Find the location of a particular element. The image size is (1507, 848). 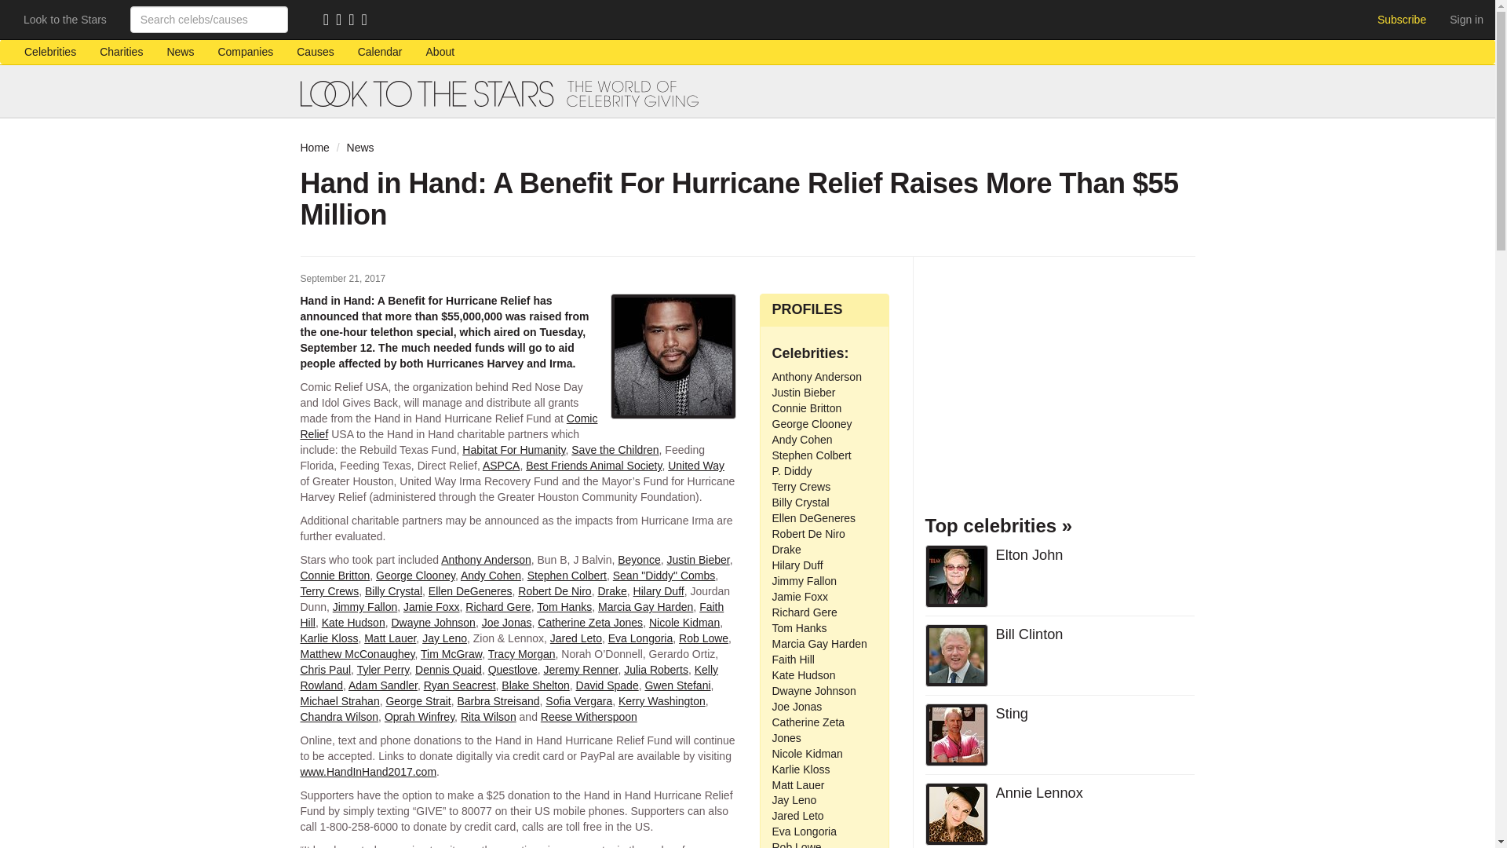

Best Friends Animal Society is located at coordinates (593, 465).